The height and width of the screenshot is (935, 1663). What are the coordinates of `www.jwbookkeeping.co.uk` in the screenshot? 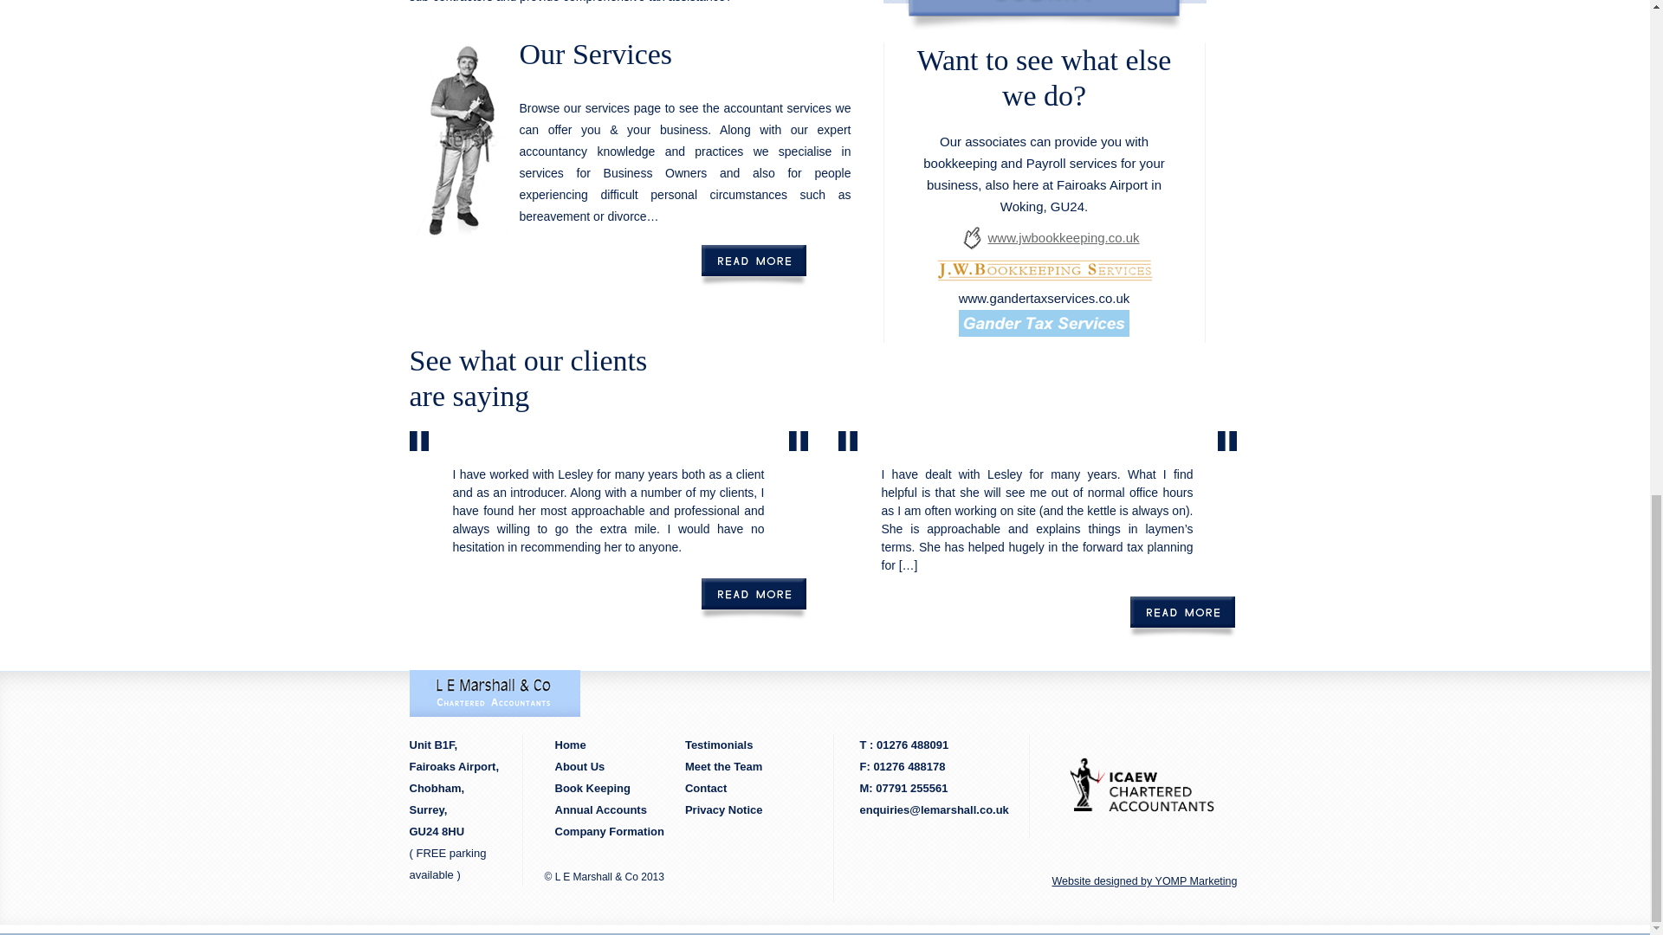 It's located at (1071, 238).